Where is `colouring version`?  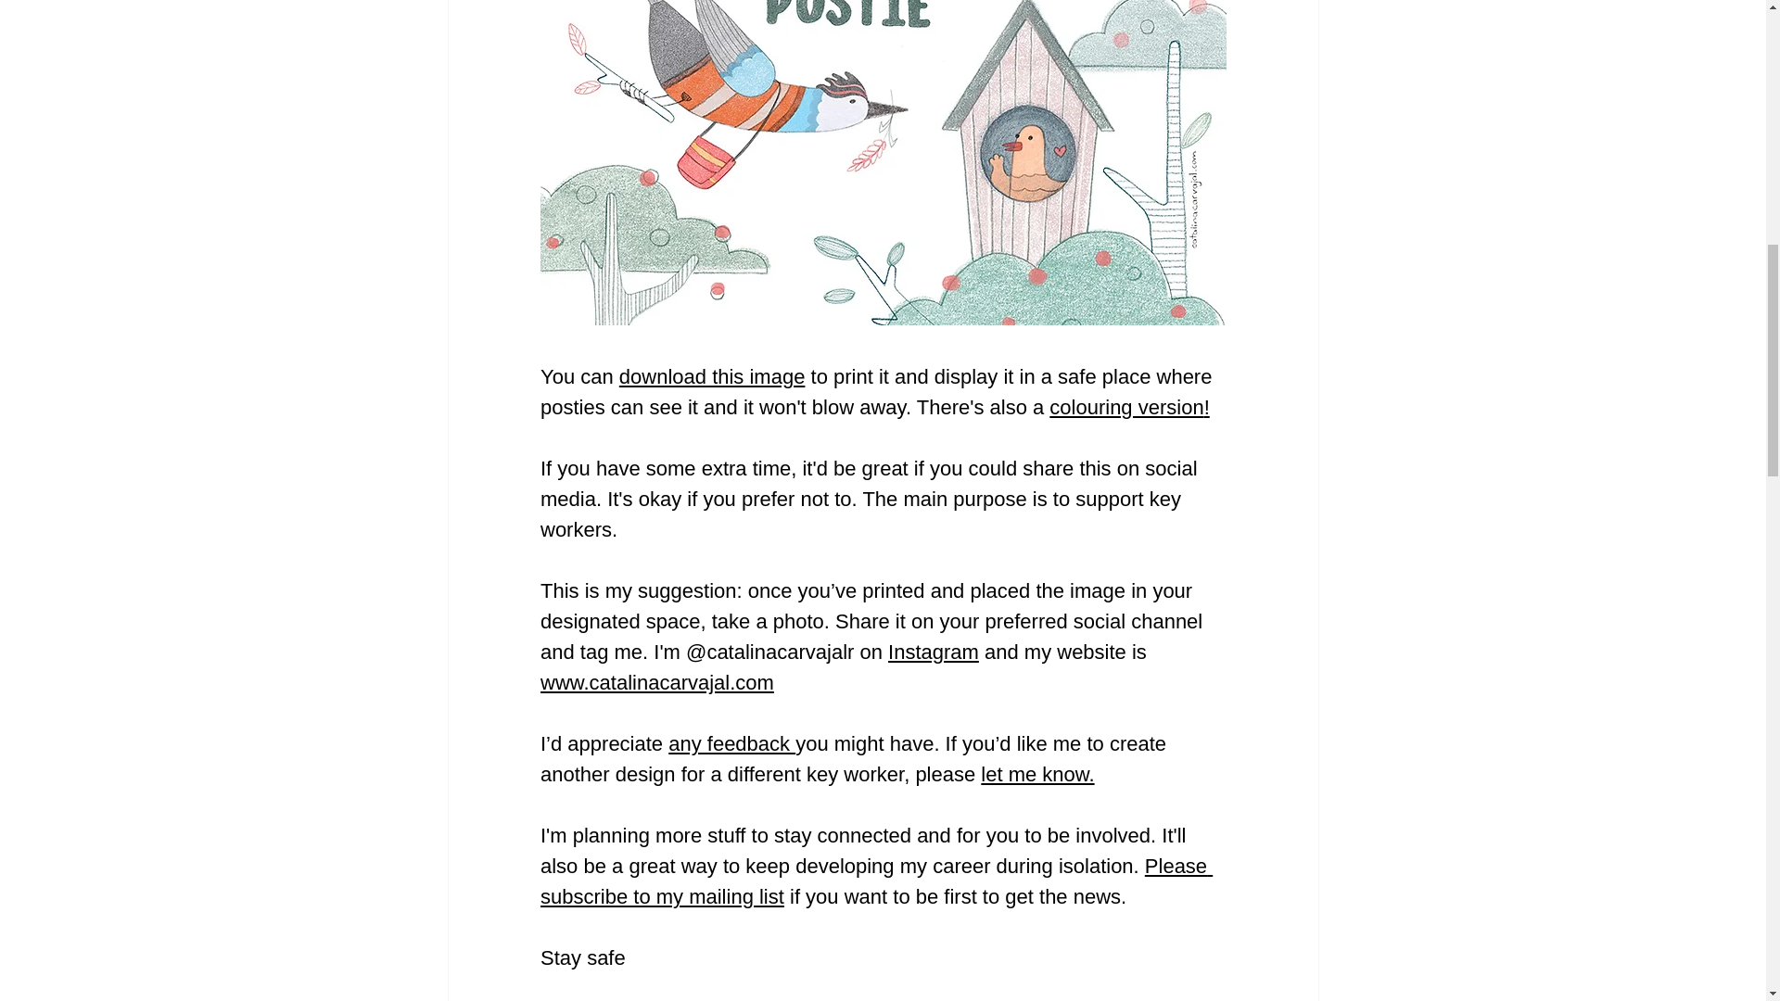 colouring version is located at coordinates (1125, 407).